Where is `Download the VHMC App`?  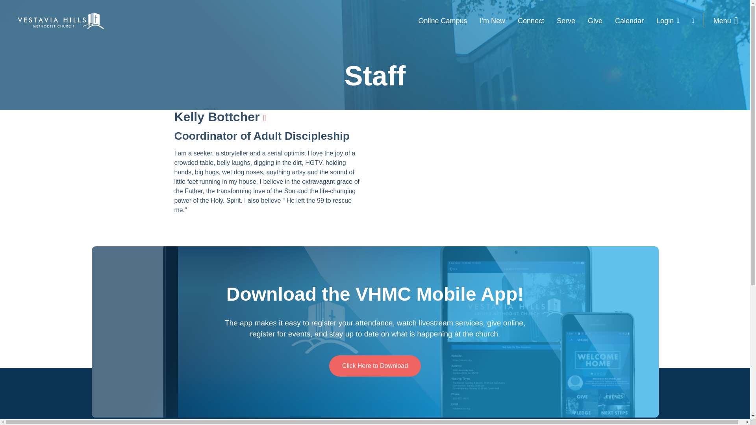
Download the VHMC App is located at coordinates (375, 366).